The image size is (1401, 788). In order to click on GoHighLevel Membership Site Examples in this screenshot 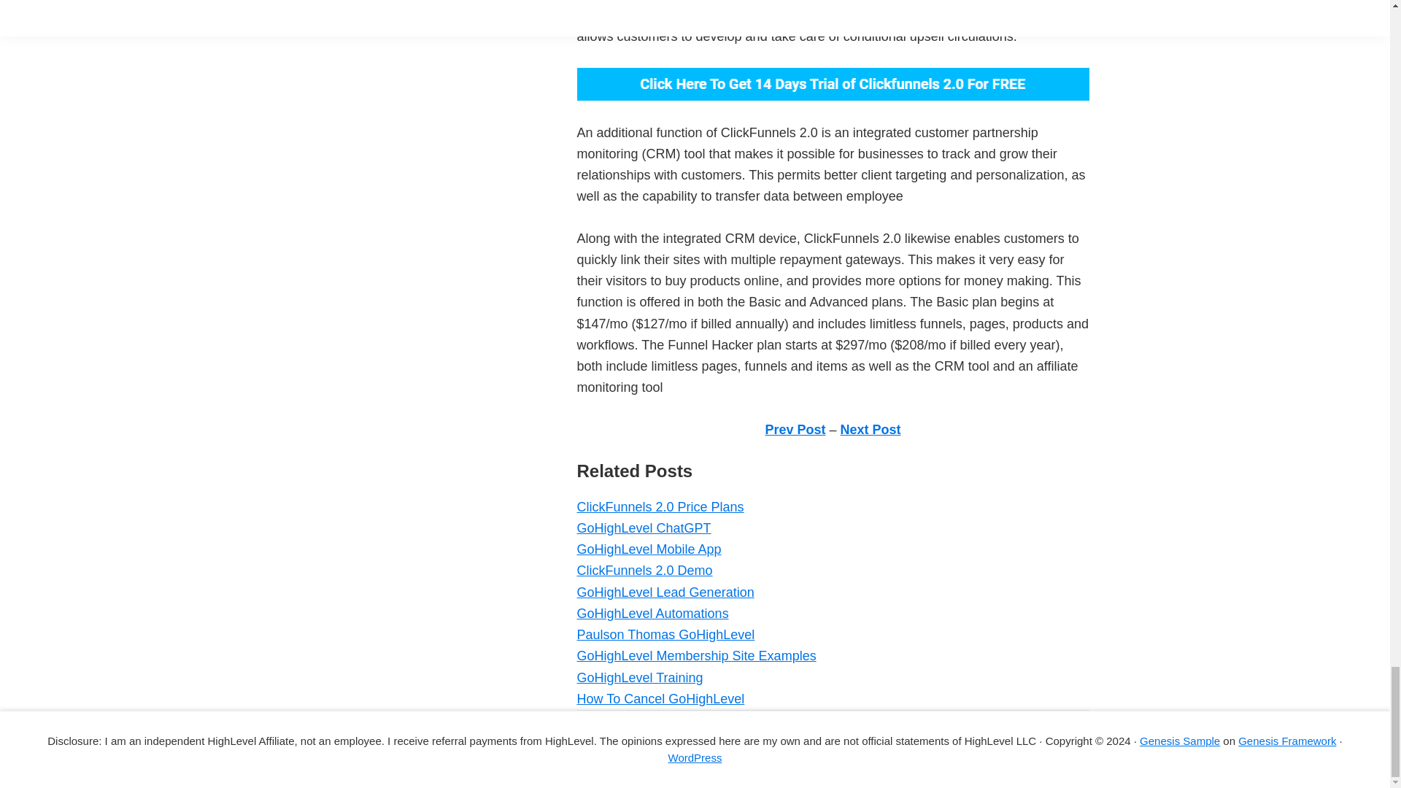, I will do `click(695, 655)`.